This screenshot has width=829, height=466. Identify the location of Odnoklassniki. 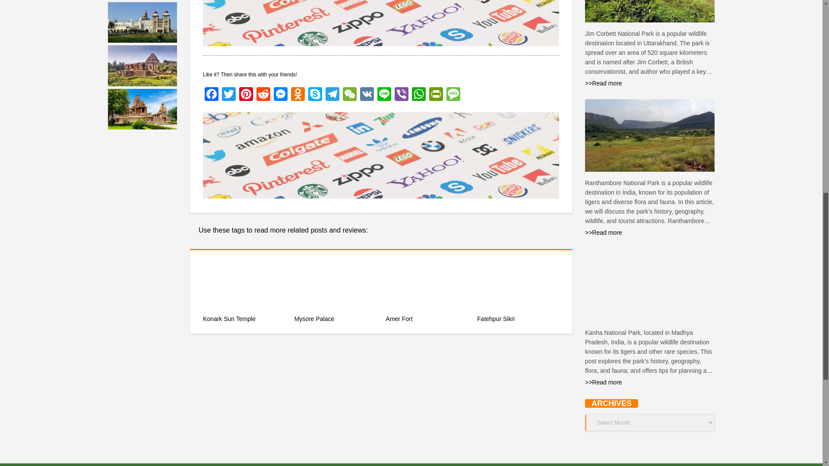
(298, 95).